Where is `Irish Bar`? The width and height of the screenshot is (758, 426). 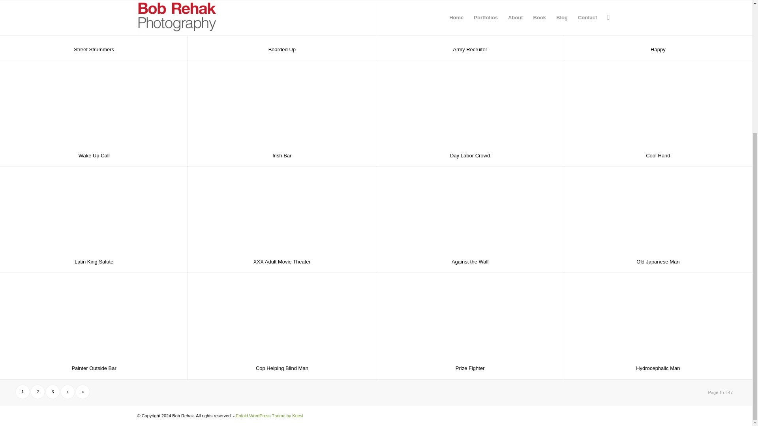 Irish Bar is located at coordinates (281, 155).